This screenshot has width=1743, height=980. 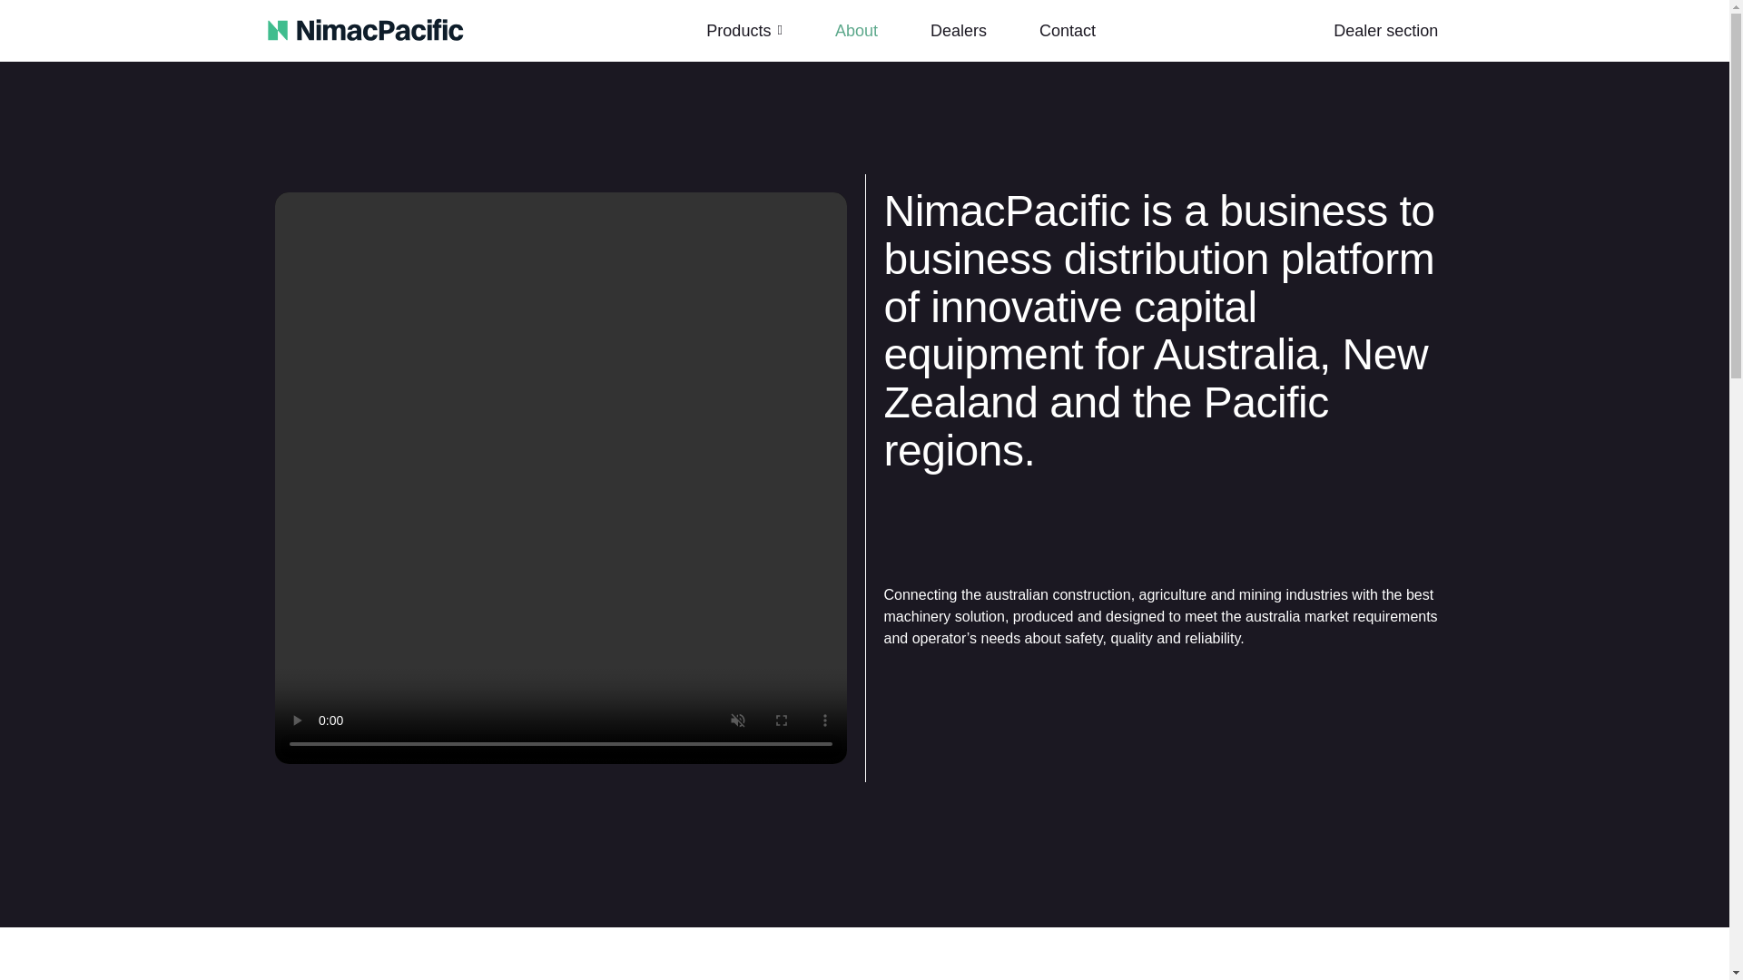 I want to click on Dealers, so click(x=959, y=31).